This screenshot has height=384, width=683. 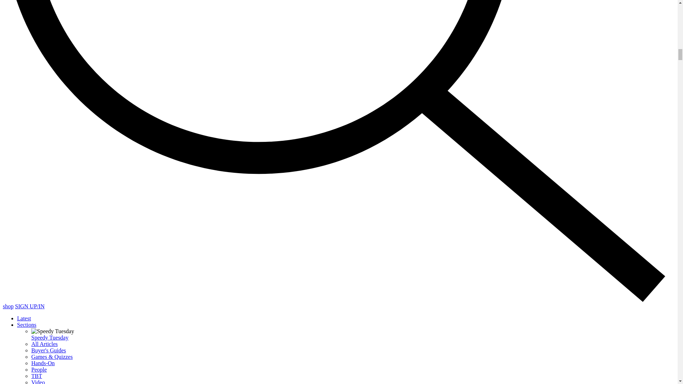 What do you see at coordinates (8, 306) in the screenshot?
I see `shop` at bounding box center [8, 306].